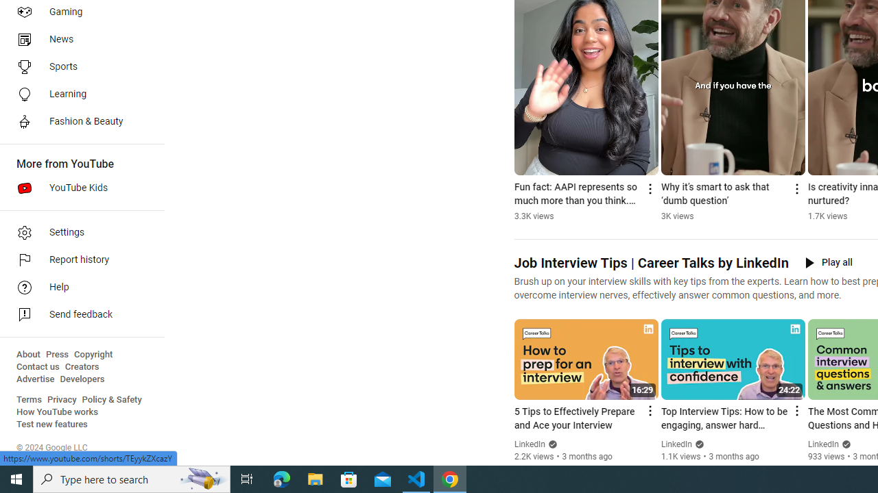  What do you see at coordinates (78, 315) in the screenshot?
I see `Send feedback` at bounding box center [78, 315].